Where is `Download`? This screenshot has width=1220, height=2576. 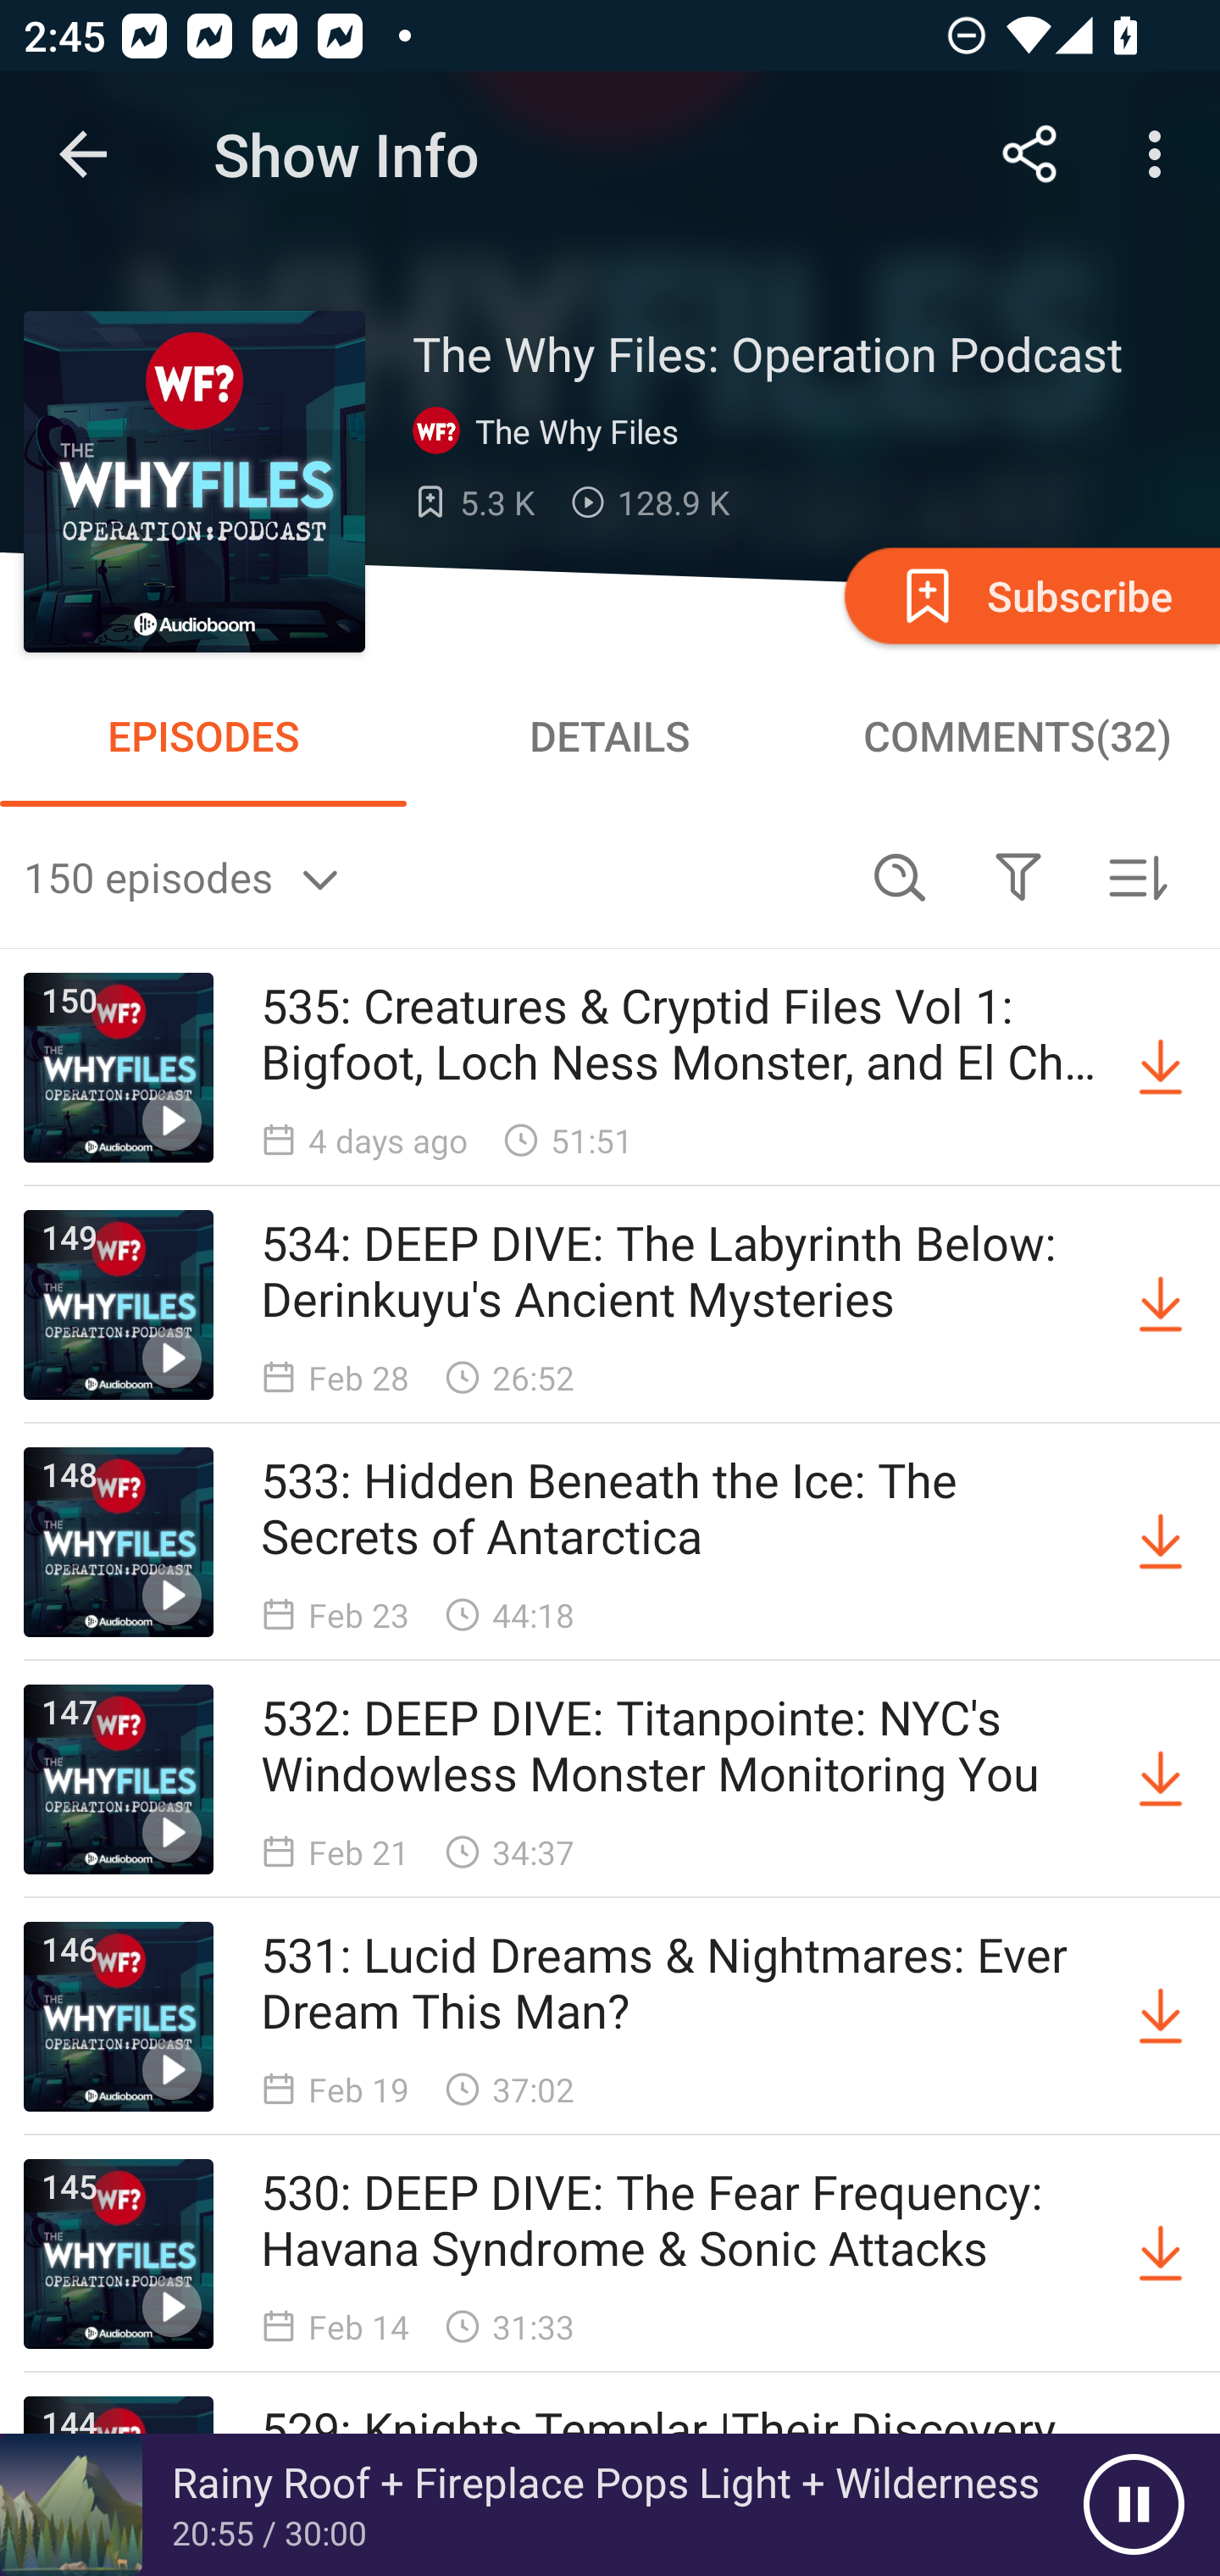 Download is located at coordinates (1161, 2254).